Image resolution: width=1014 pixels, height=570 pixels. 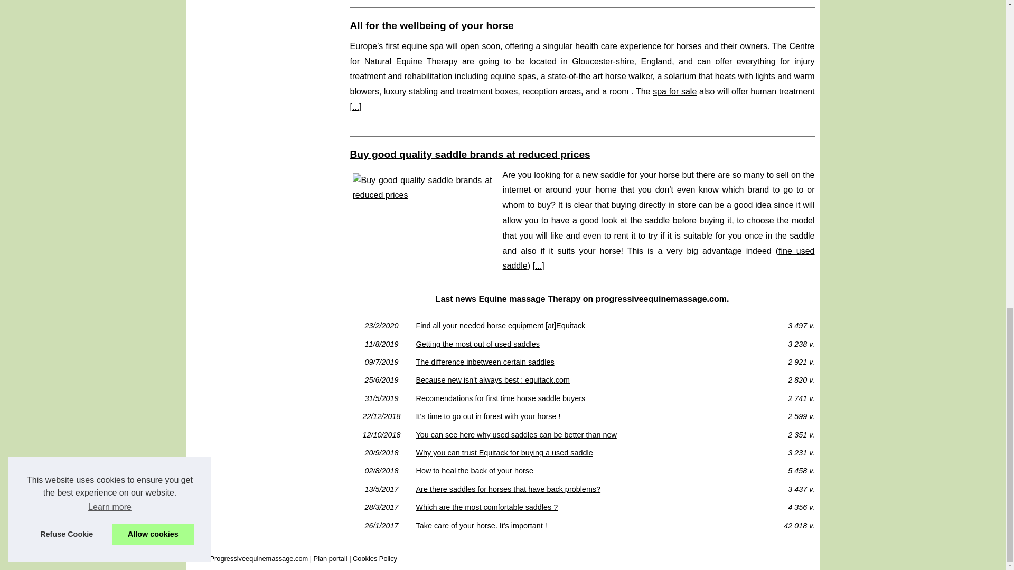 I want to click on Buy good quality saddle brands at reduced prices, so click(x=470, y=154).